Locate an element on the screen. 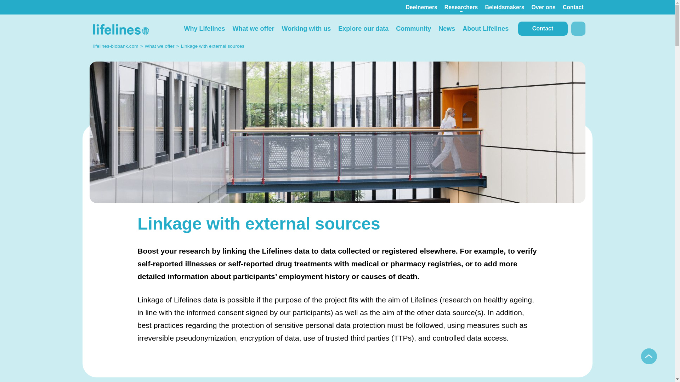 The image size is (680, 382). Working with us is located at coordinates (306, 28).